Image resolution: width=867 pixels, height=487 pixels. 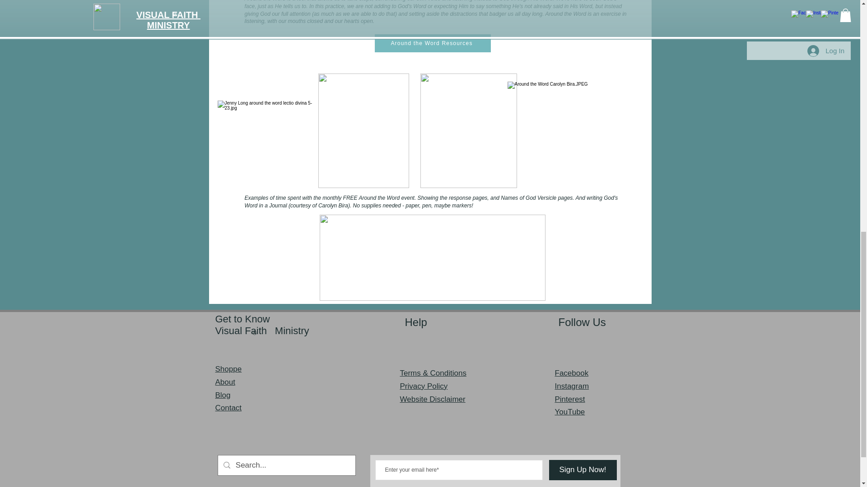 What do you see at coordinates (228, 408) in the screenshot?
I see `Contact` at bounding box center [228, 408].